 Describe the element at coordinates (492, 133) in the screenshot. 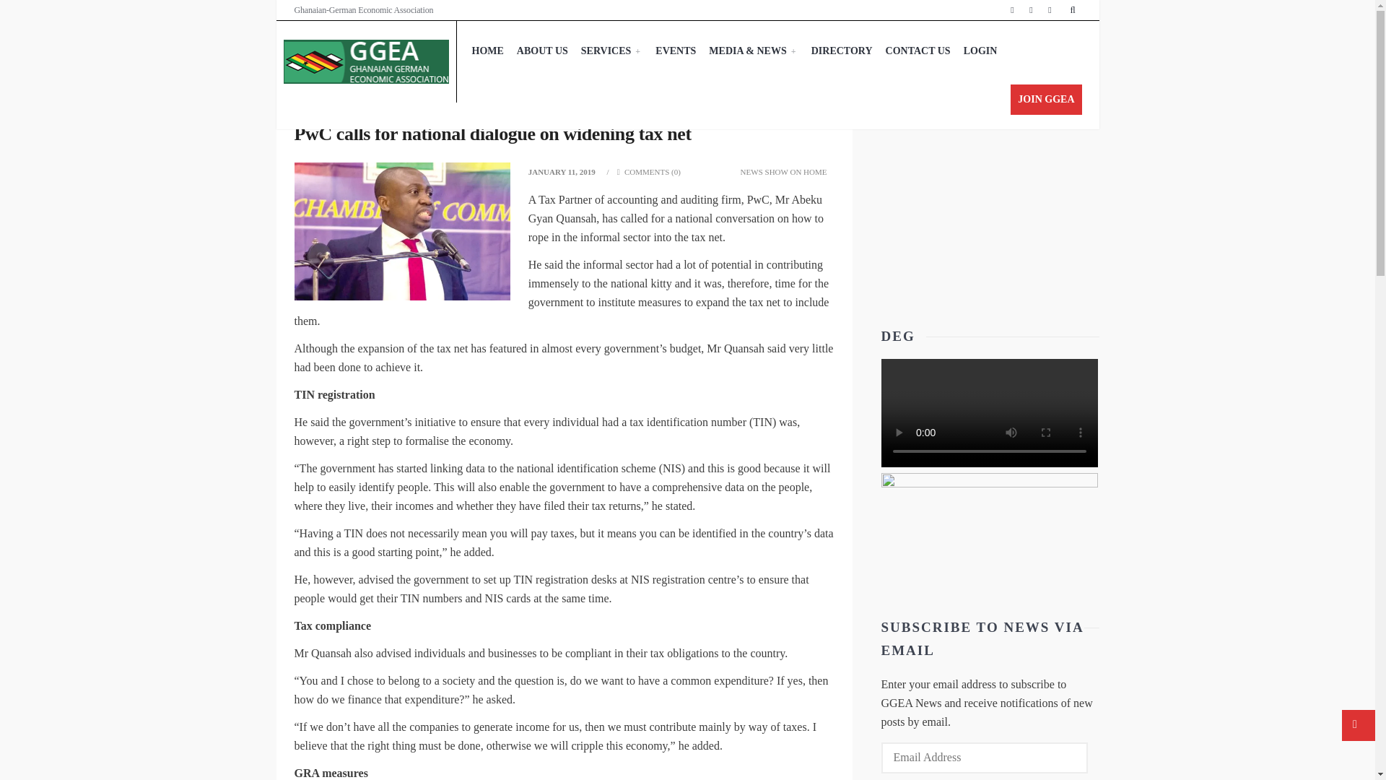

I see `PwC calls for national dialogue on widening tax net` at that location.